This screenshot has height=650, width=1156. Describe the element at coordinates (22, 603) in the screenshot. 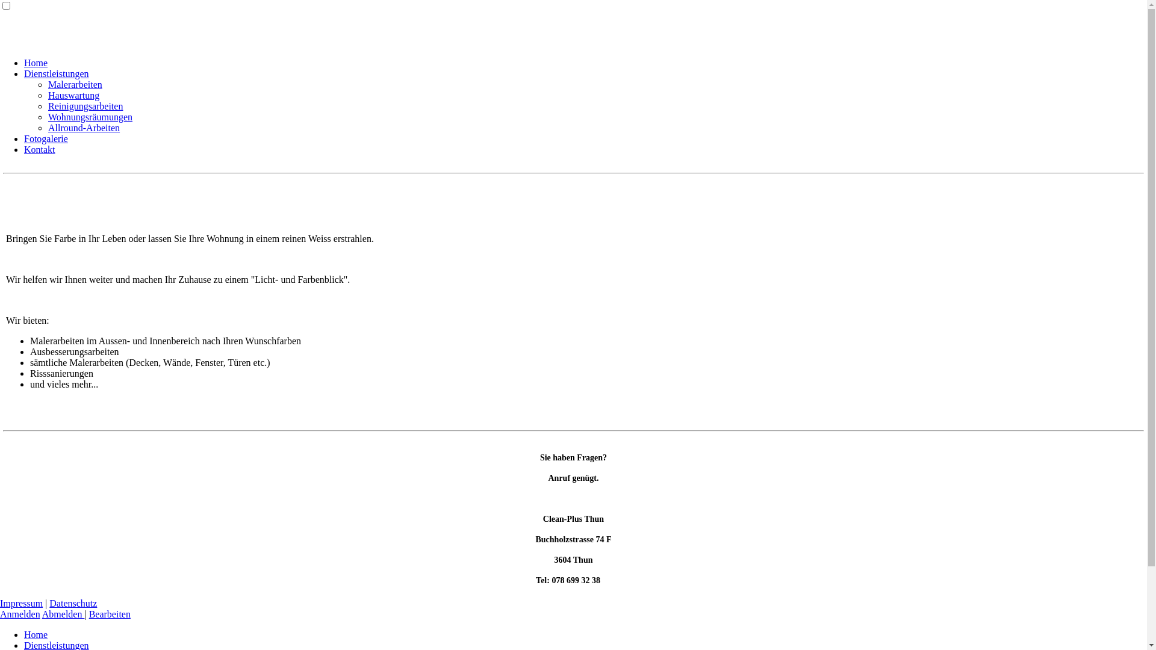

I see `Impressum` at that location.